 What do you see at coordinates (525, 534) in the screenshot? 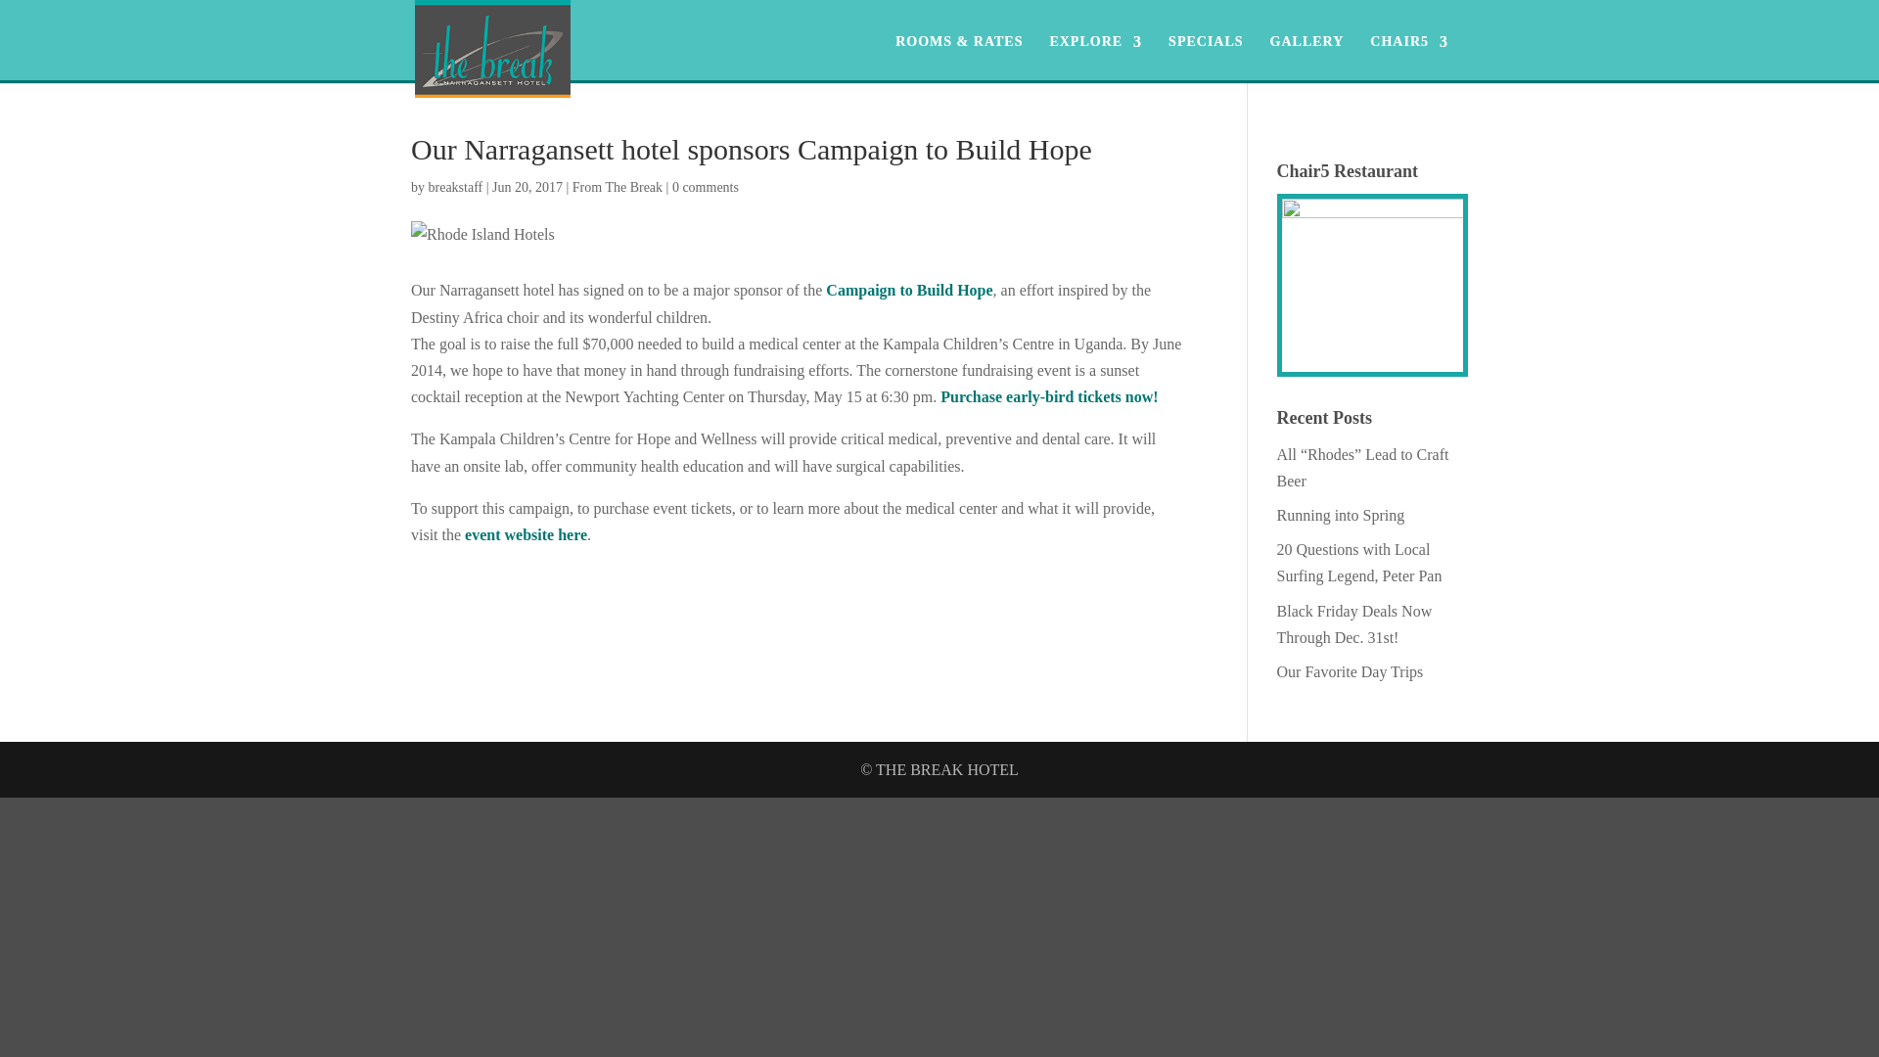
I see `event website here` at bounding box center [525, 534].